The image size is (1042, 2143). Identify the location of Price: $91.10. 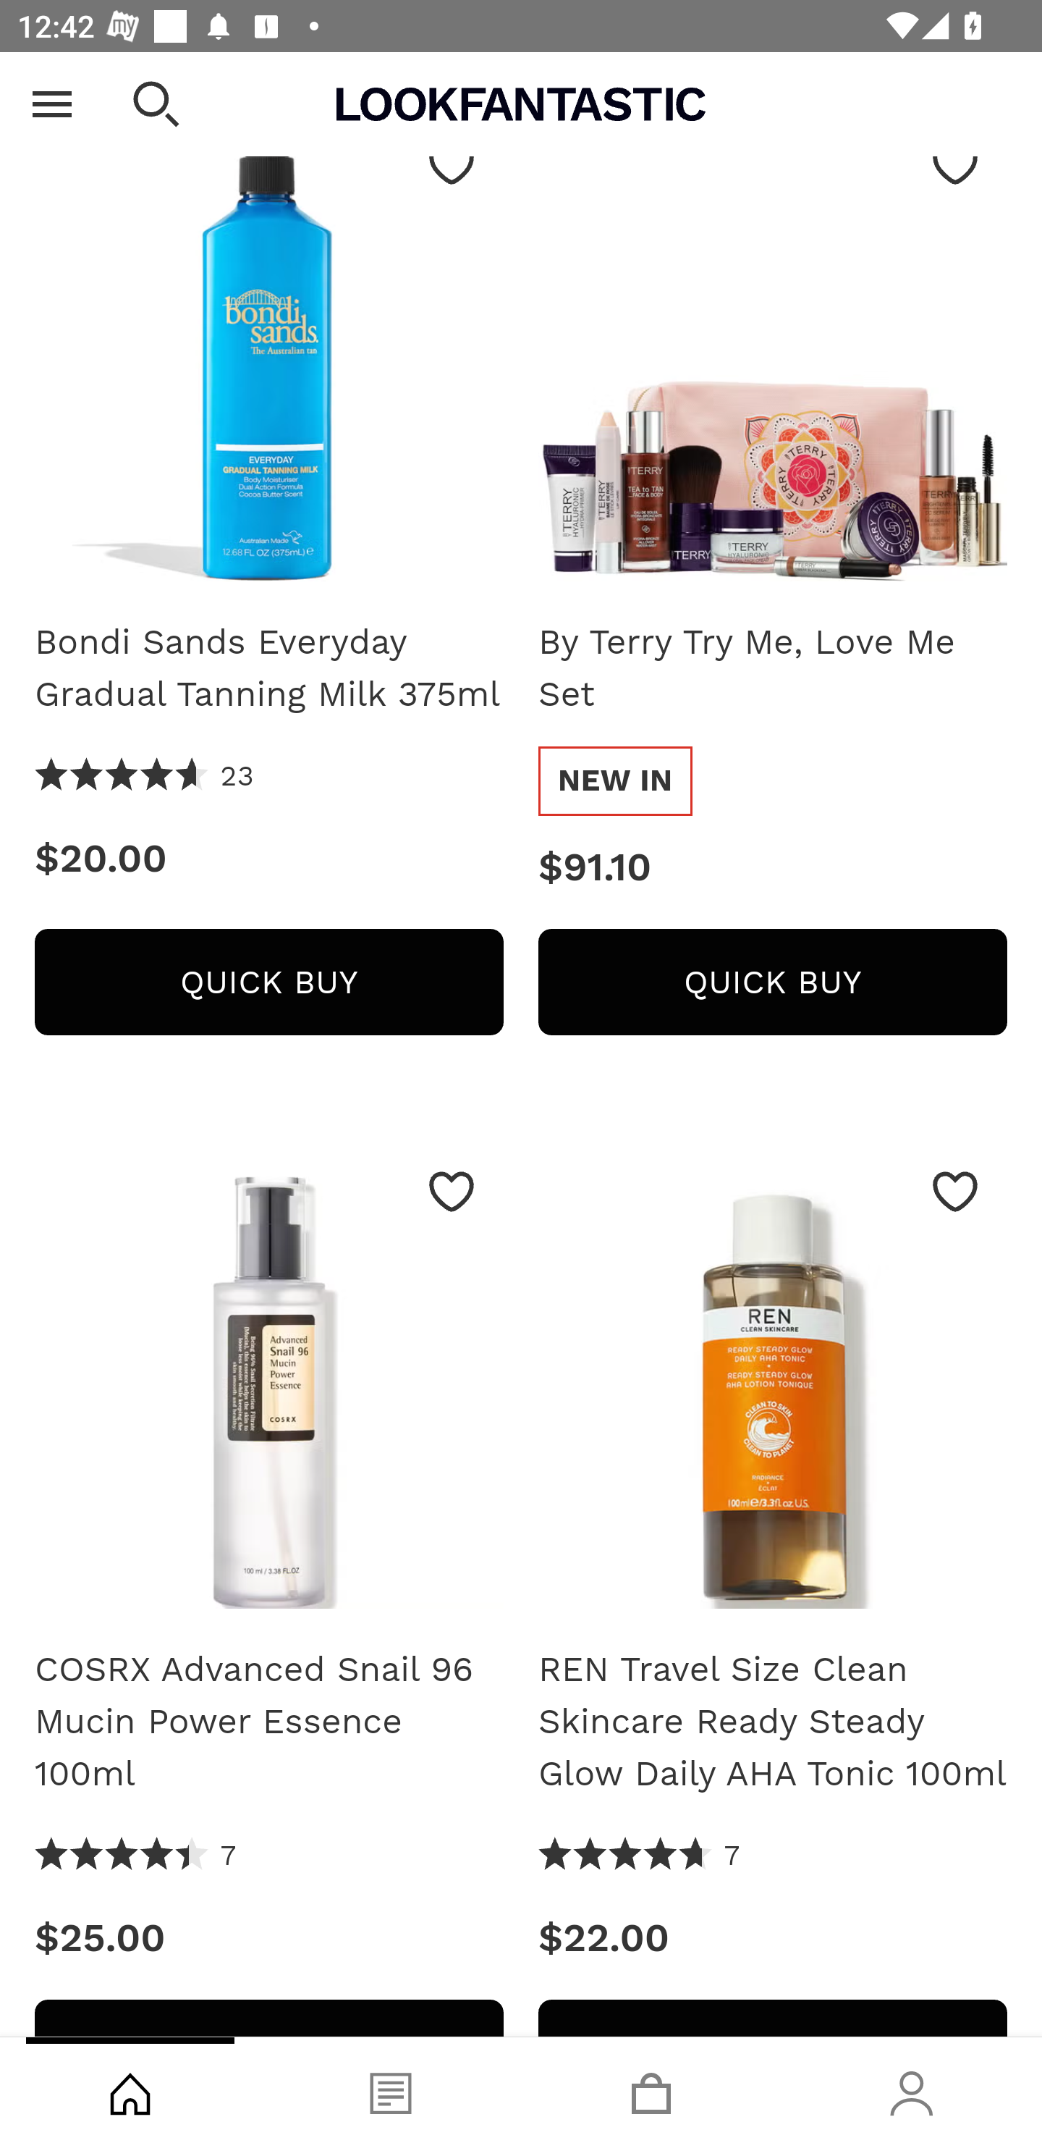
(773, 870).